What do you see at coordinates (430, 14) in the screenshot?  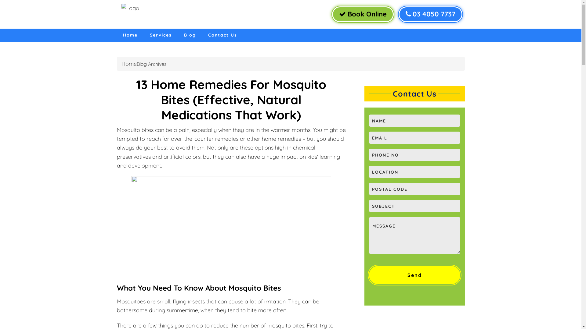 I see `03 4050 7737` at bounding box center [430, 14].